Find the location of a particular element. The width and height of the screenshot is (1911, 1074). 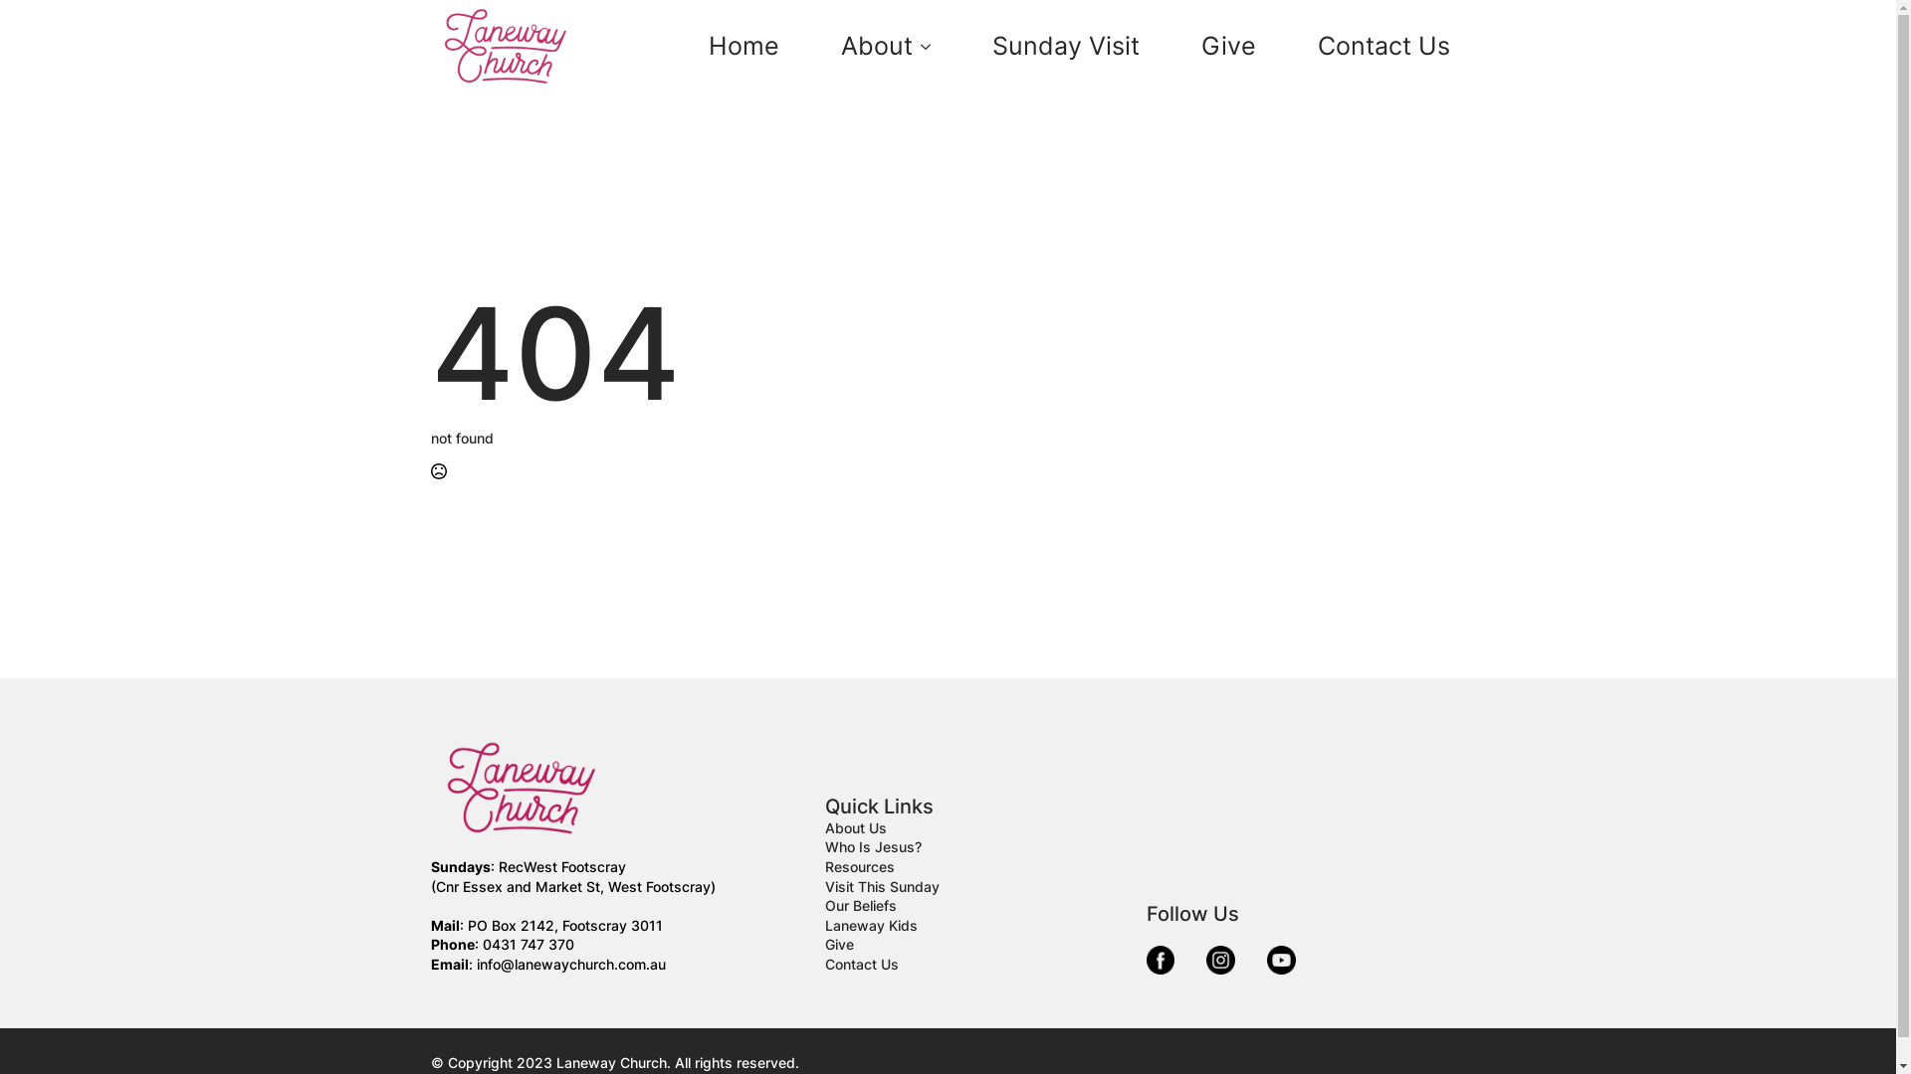

Who Is Jesus? is located at coordinates (874, 847).